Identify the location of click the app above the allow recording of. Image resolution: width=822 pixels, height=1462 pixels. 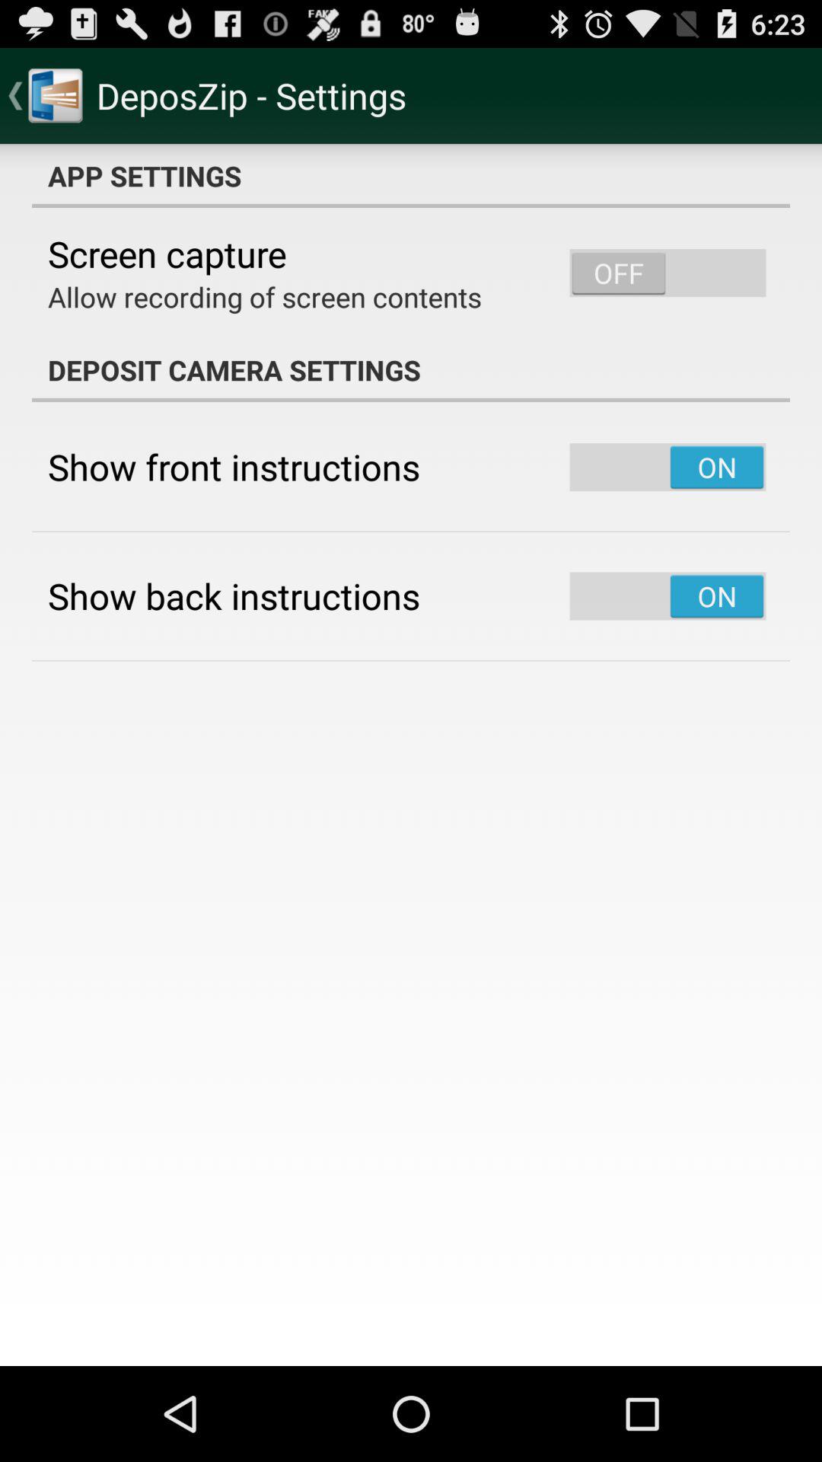
(167, 254).